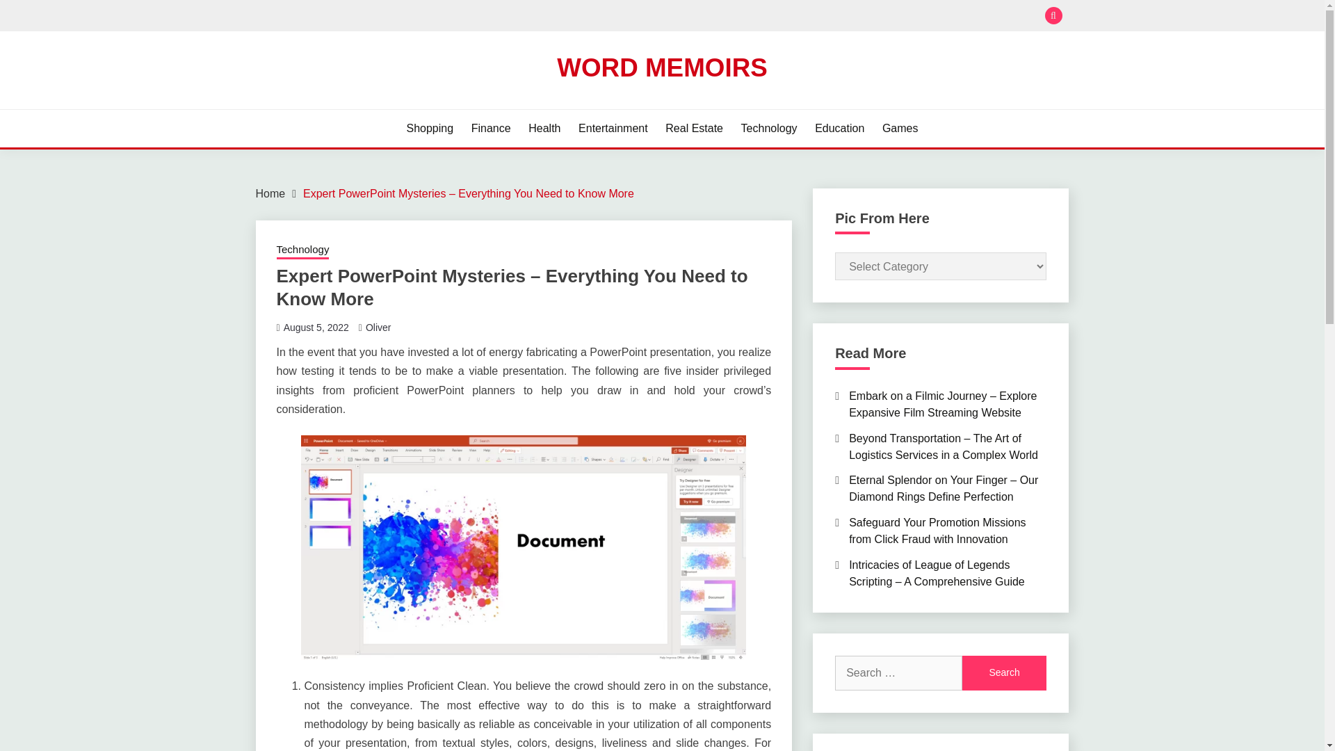 This screenshot has width=1335, height=751. What do you see at coordinates (613, 128) in the screenshot?
I see `Entertainment` at bounding box center [613, 128].